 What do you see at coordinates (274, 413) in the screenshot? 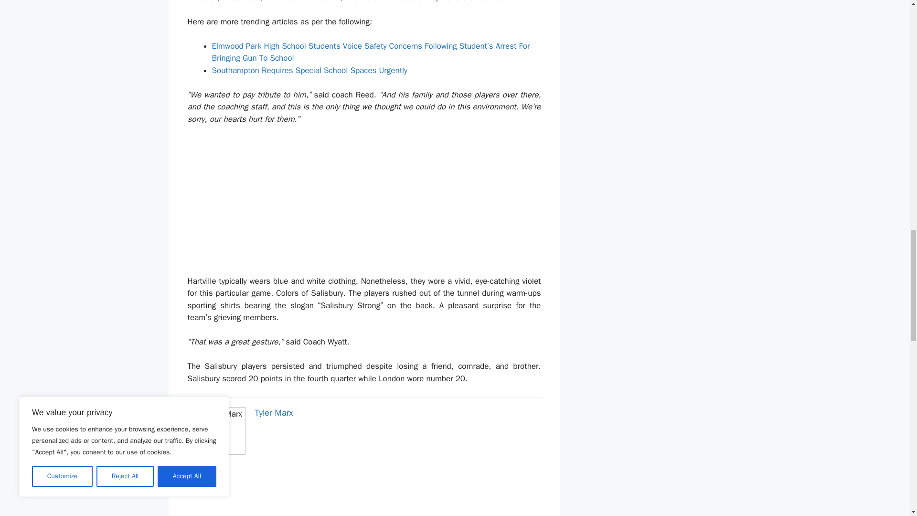
I see `Tyler Marx` at bounding box center [274, 413].